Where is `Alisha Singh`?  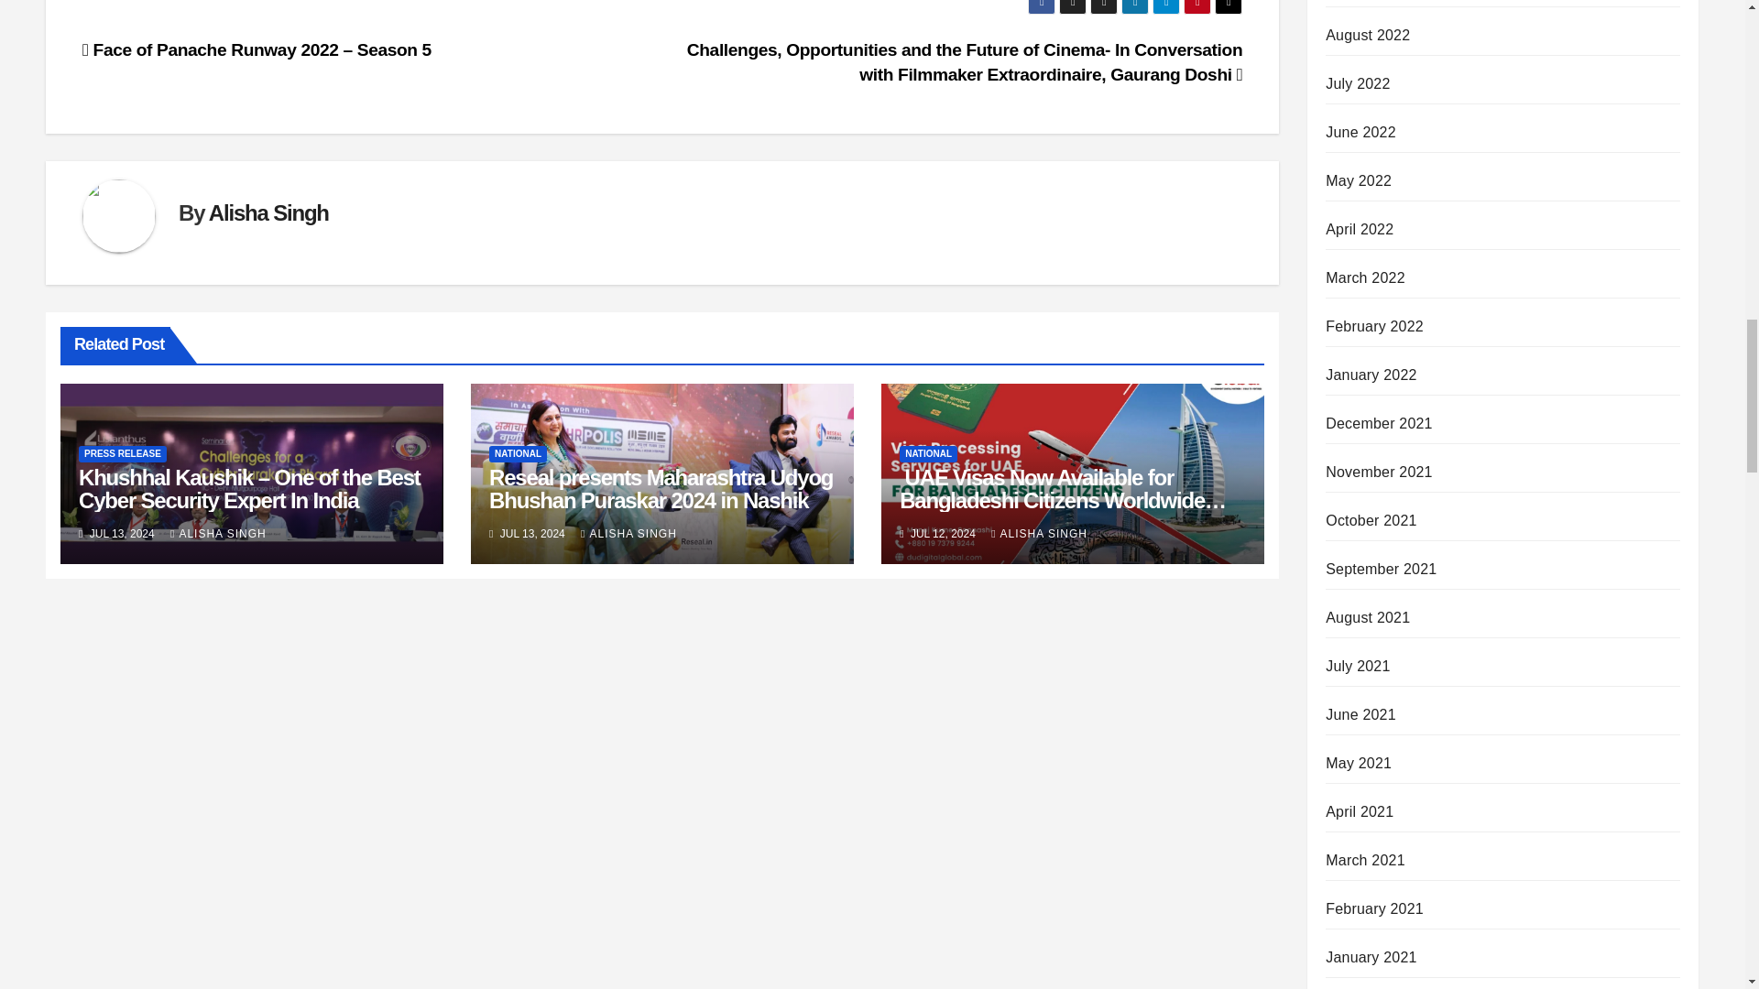 Alisha Singh is located at coordinates (269, 212).